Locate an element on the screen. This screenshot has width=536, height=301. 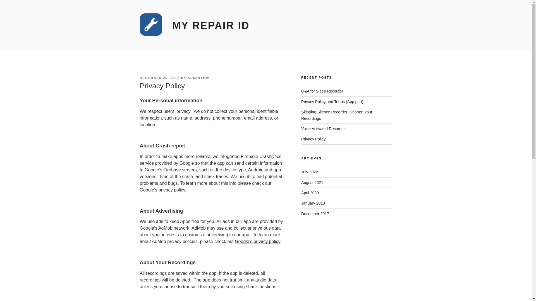
Skipping Silence Recorder -Shorten Your Recordings is located at coordinates (337, 115).